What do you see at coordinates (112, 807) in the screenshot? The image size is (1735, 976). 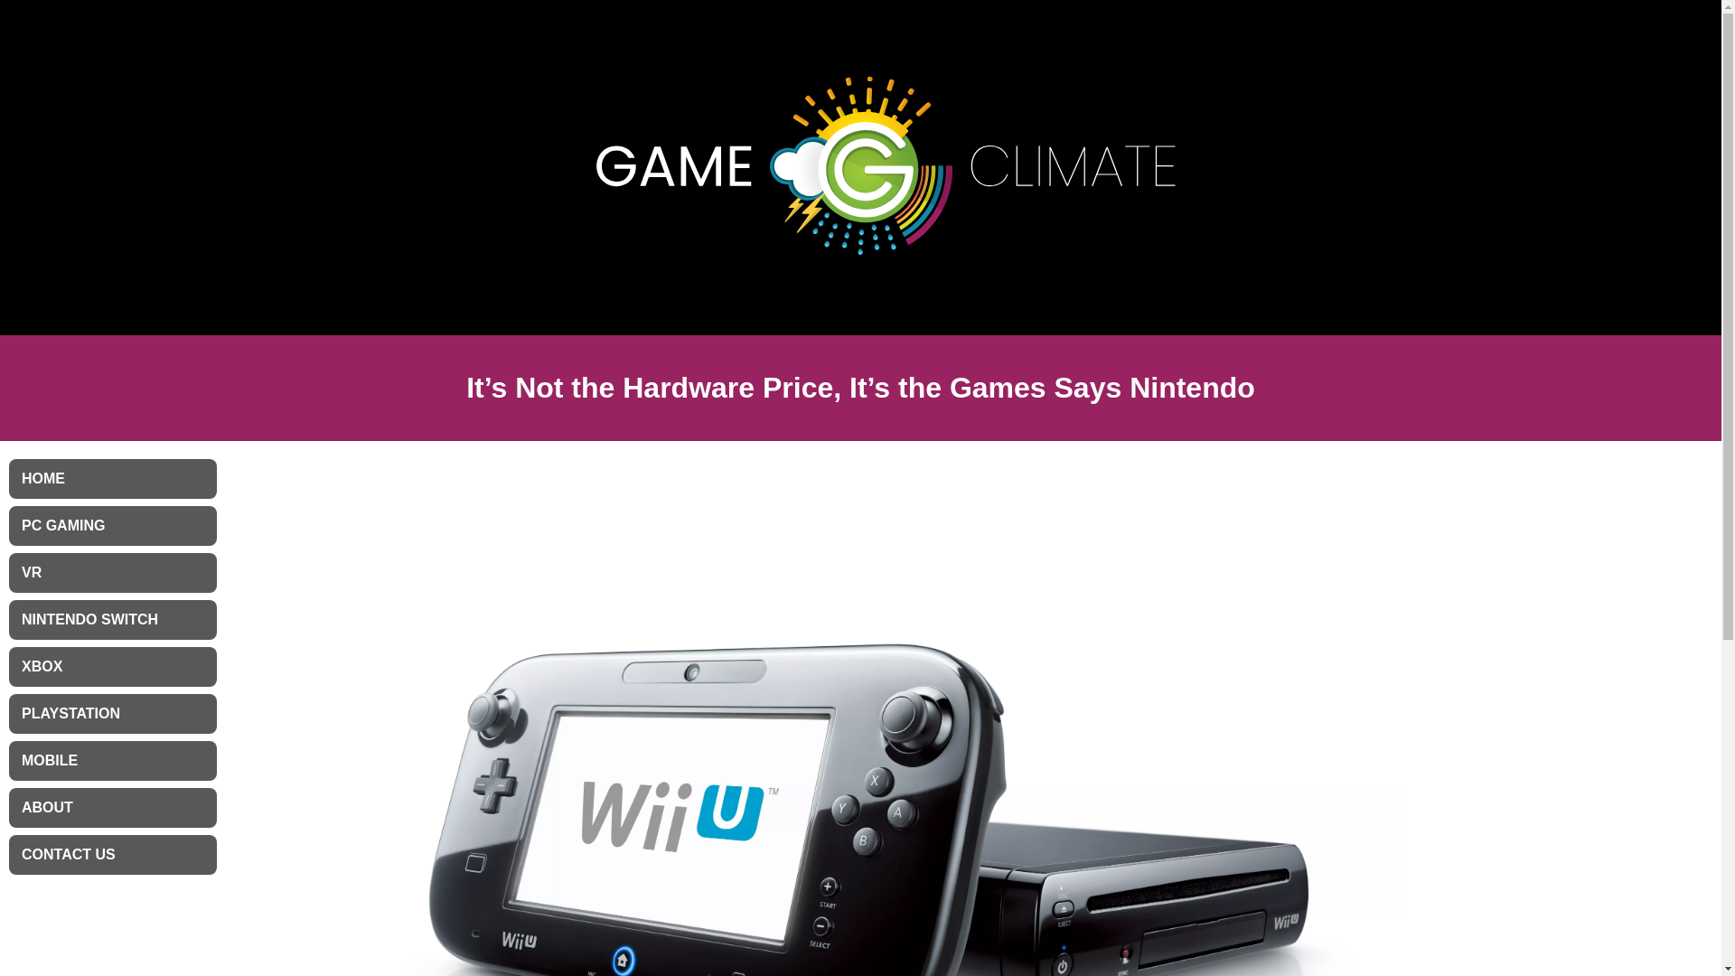 I see `ABOUT` at bounding box center [112, 807].